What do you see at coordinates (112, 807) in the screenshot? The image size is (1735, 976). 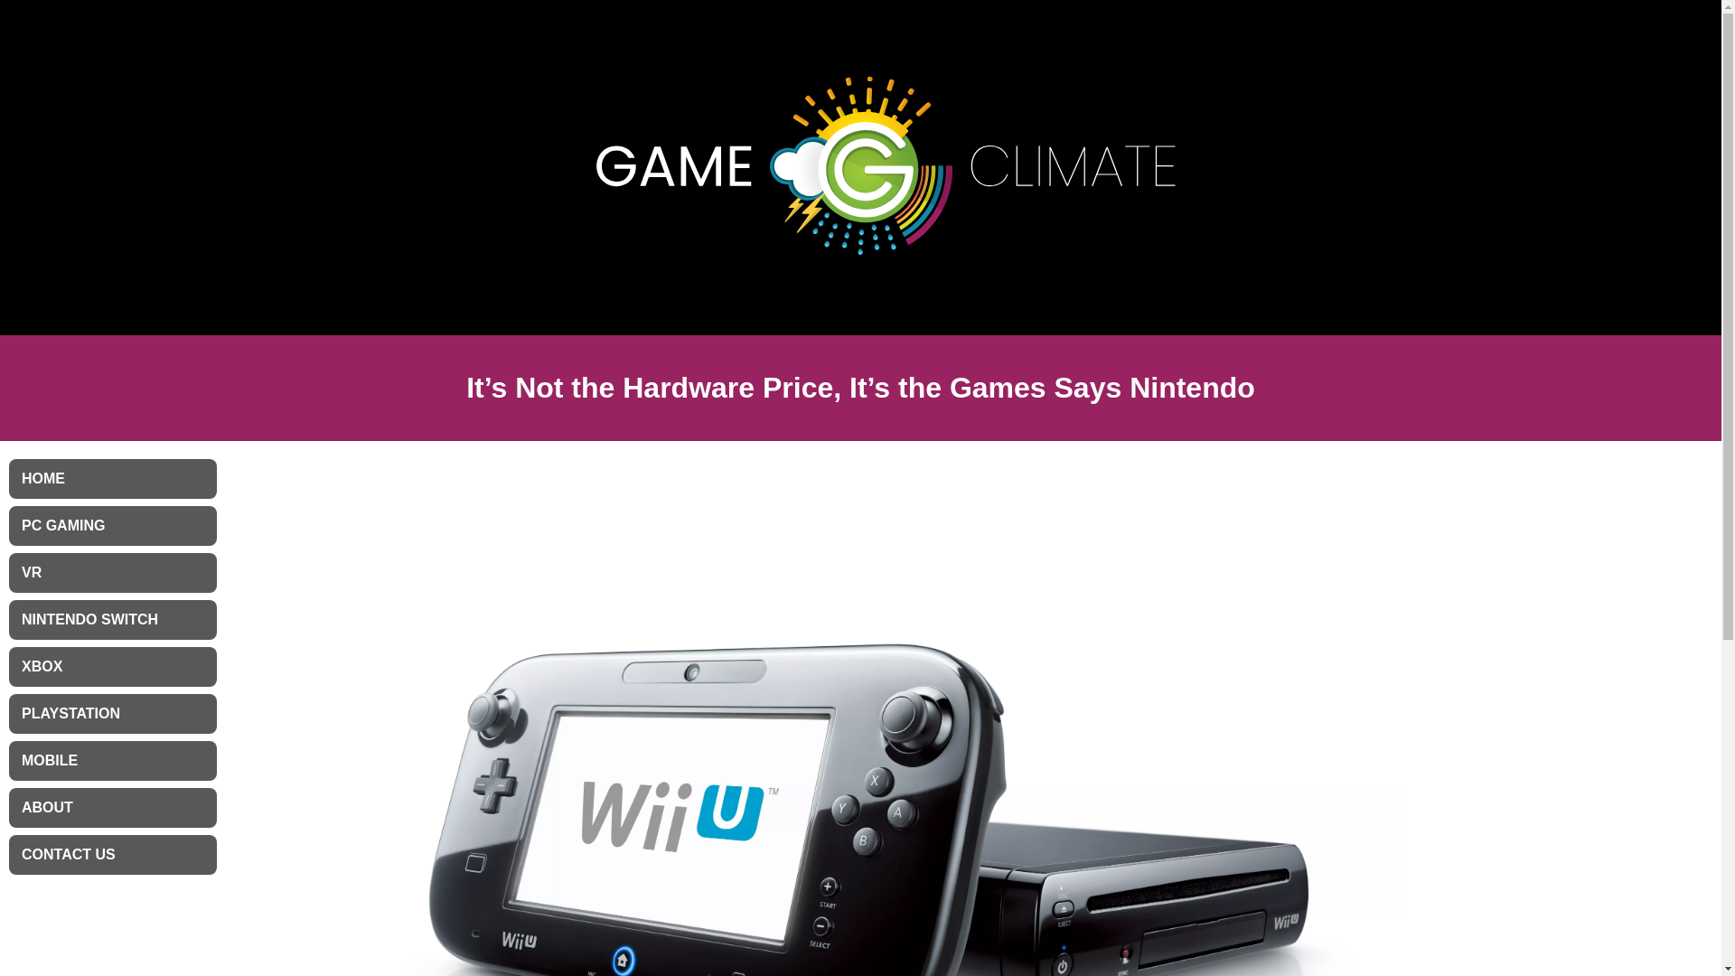 I see `ABOUT` at bounding box center [112, 807].